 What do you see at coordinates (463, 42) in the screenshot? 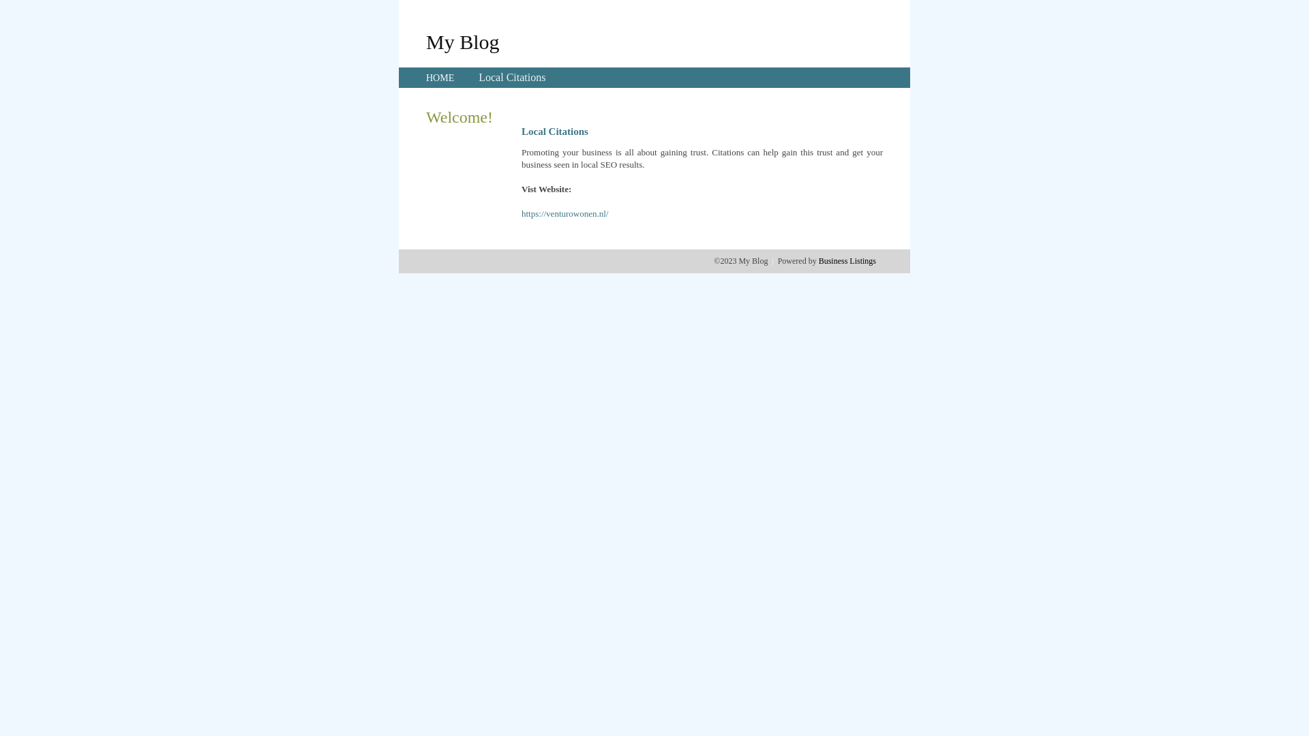
I see `My Blog` at bounding box center [463, 42].